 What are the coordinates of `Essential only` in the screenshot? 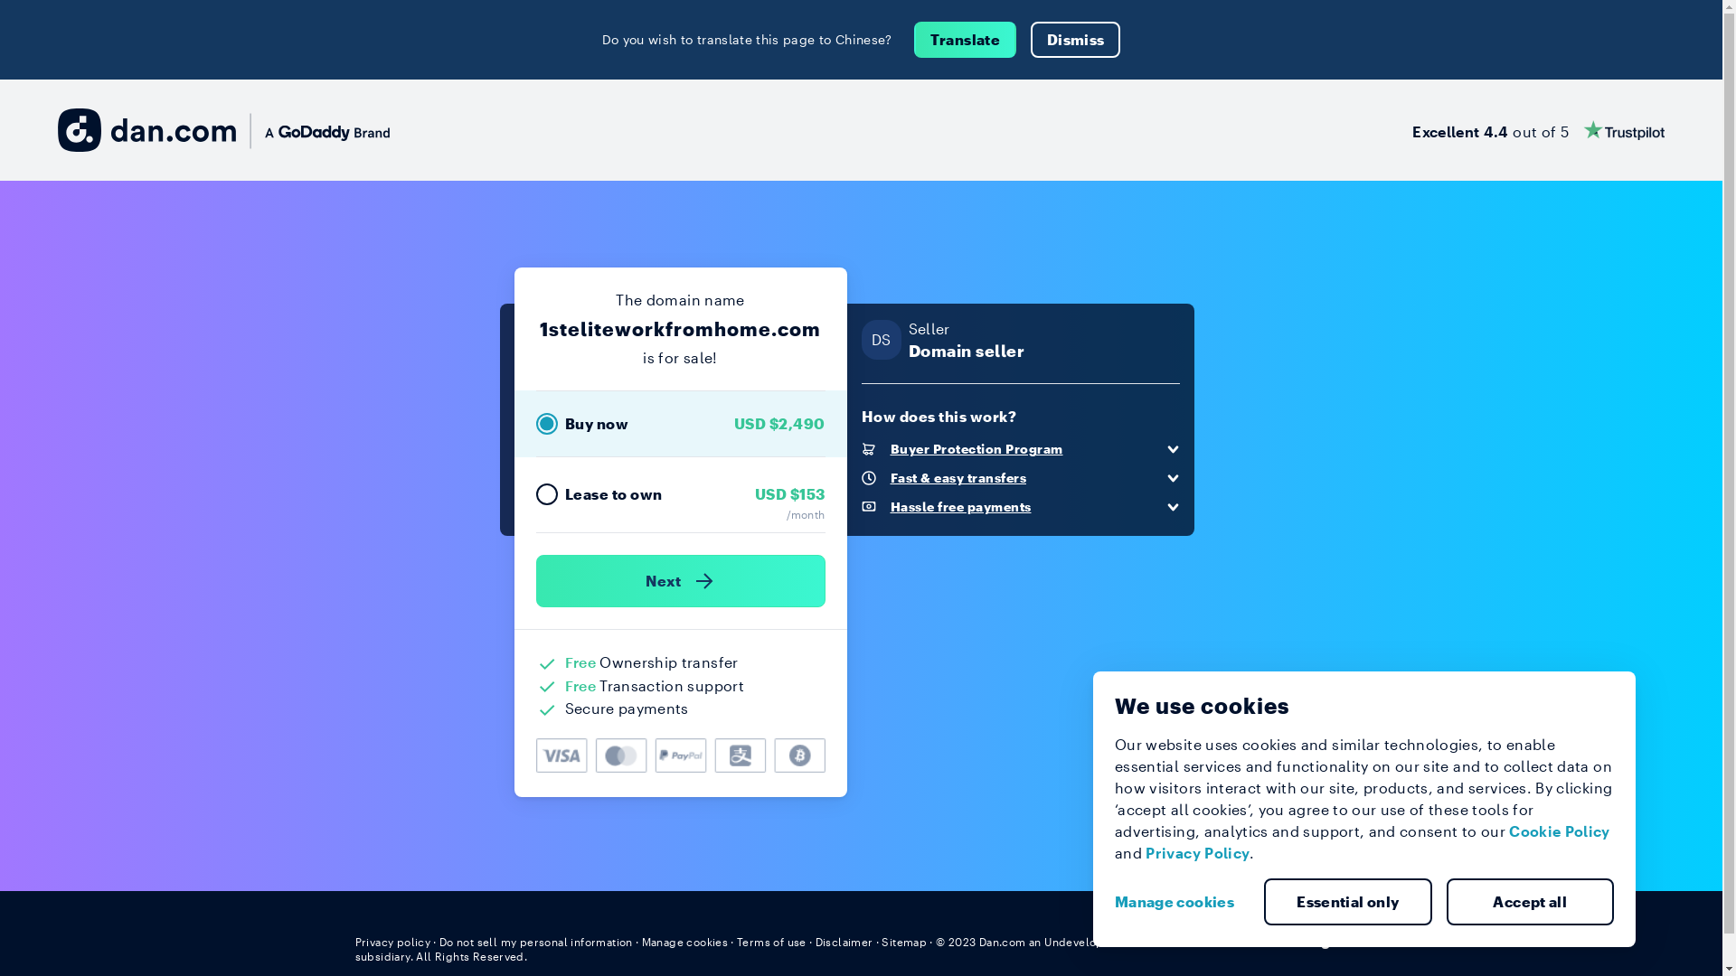 It's located at (1348, 902).